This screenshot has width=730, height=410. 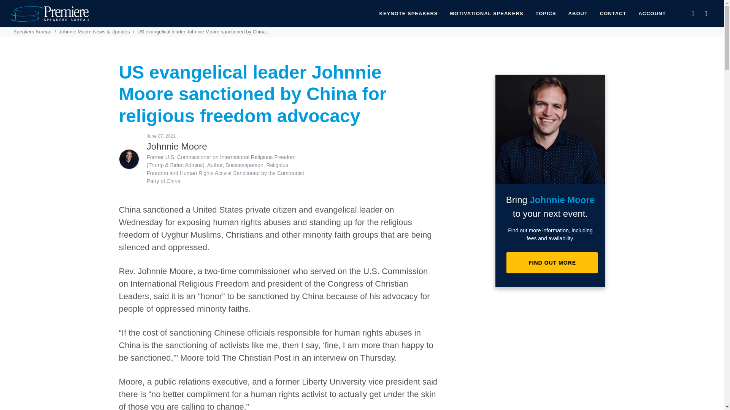 I want to click on ACCOUNT, so click(x=652, y=14).